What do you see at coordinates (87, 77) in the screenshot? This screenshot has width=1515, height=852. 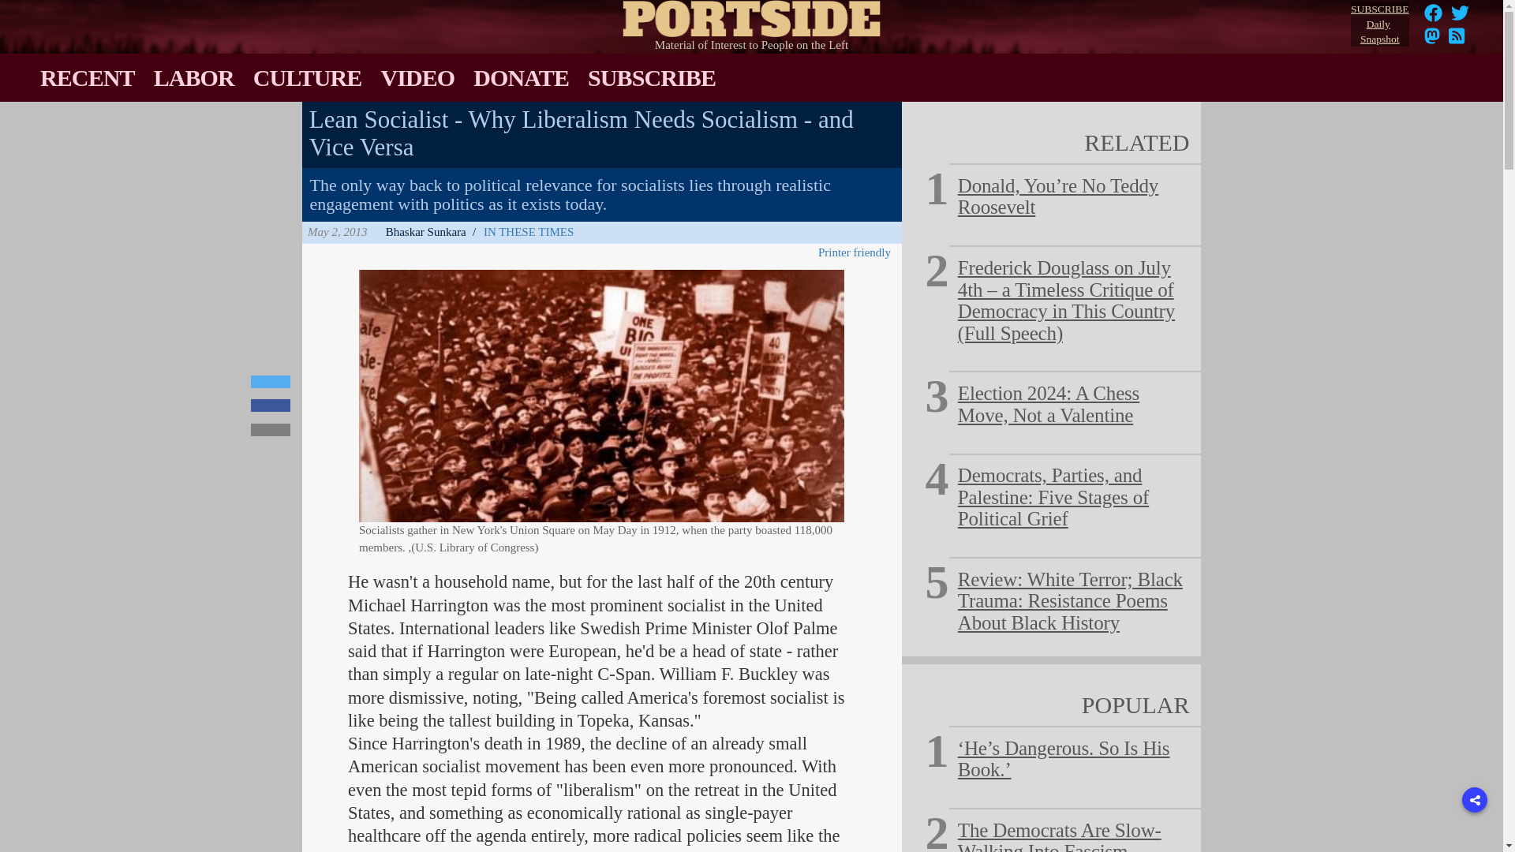 I see `RECENT` at bounding box center [87, 77].